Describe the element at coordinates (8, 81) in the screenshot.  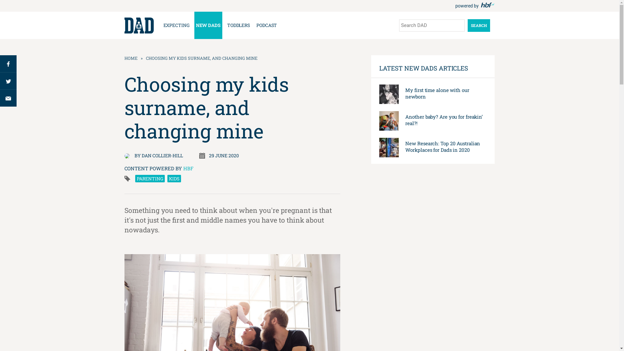
I see `Twitter` at that location.